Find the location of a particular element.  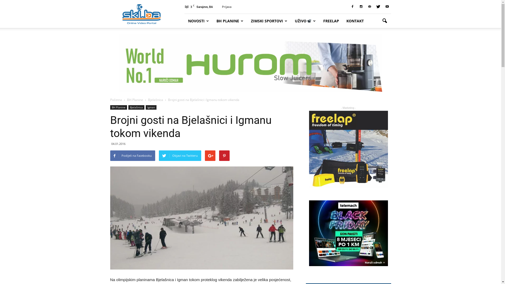

Mail is located at coordinates (370, 7).